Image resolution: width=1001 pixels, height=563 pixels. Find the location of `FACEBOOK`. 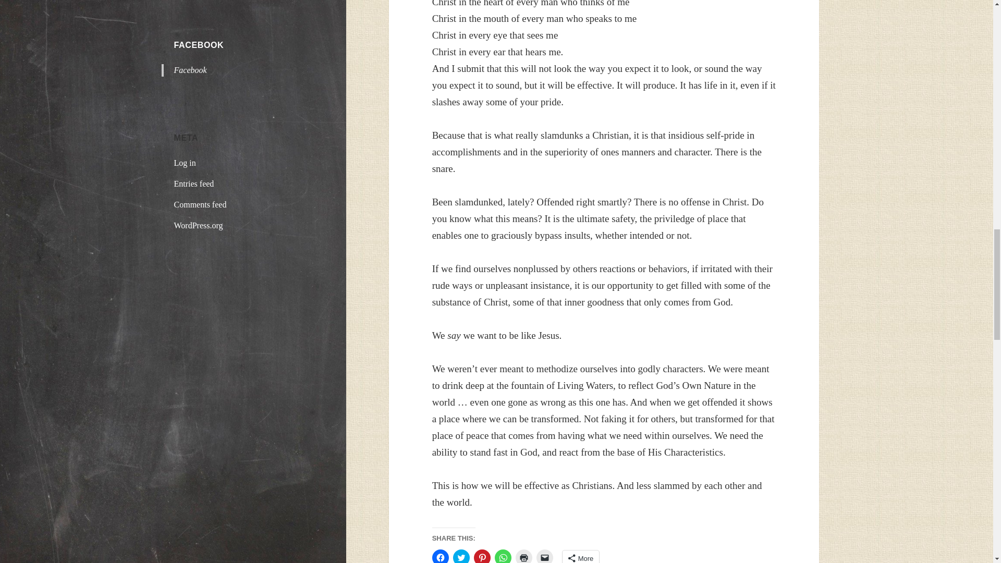

FACEBOOK is located at coordinates (199, 45).